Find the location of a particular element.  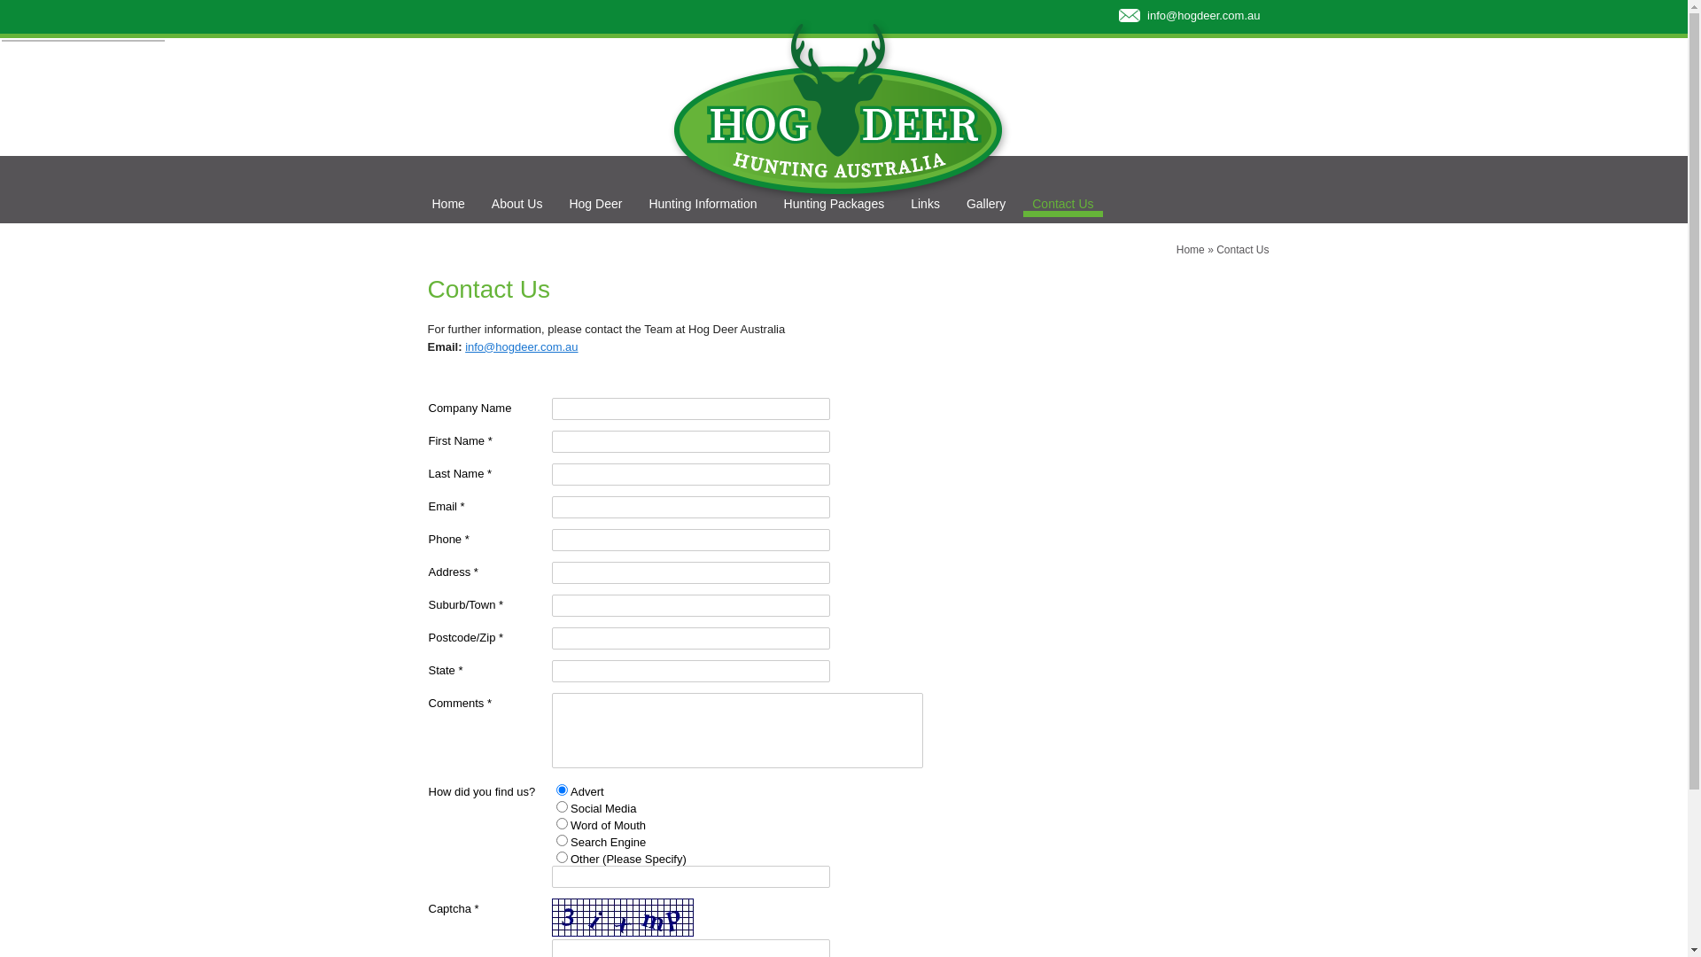

Hunting Information is located at coordinates (703, 204).